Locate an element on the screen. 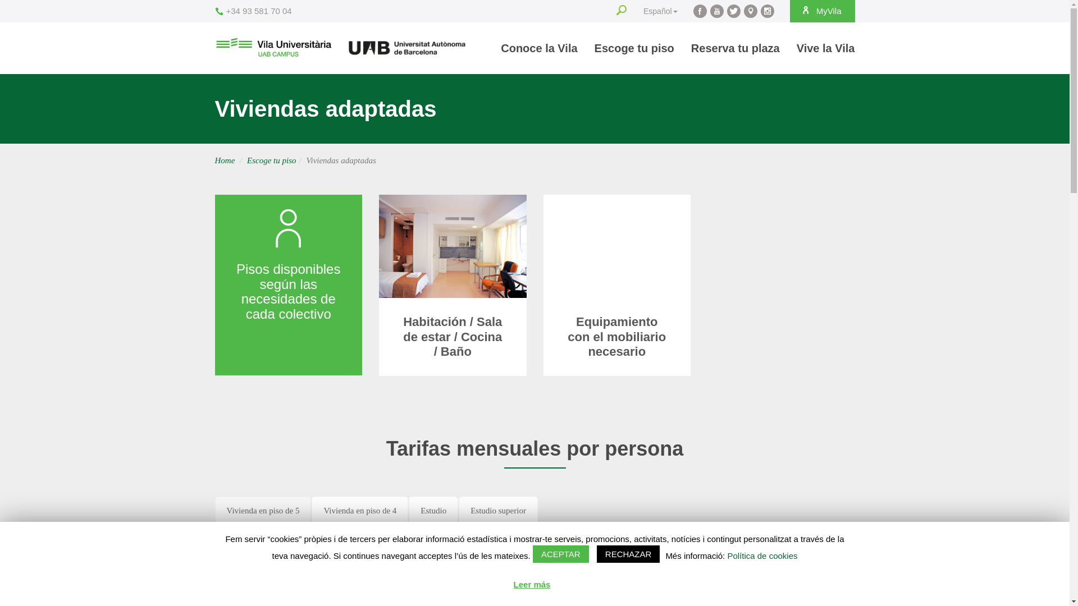  +34 93 581 70 04 is located at coordinates (253, 11).